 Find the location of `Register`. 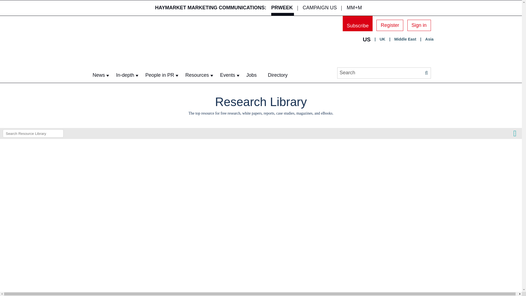

Register is located at coordinates (390, 25).